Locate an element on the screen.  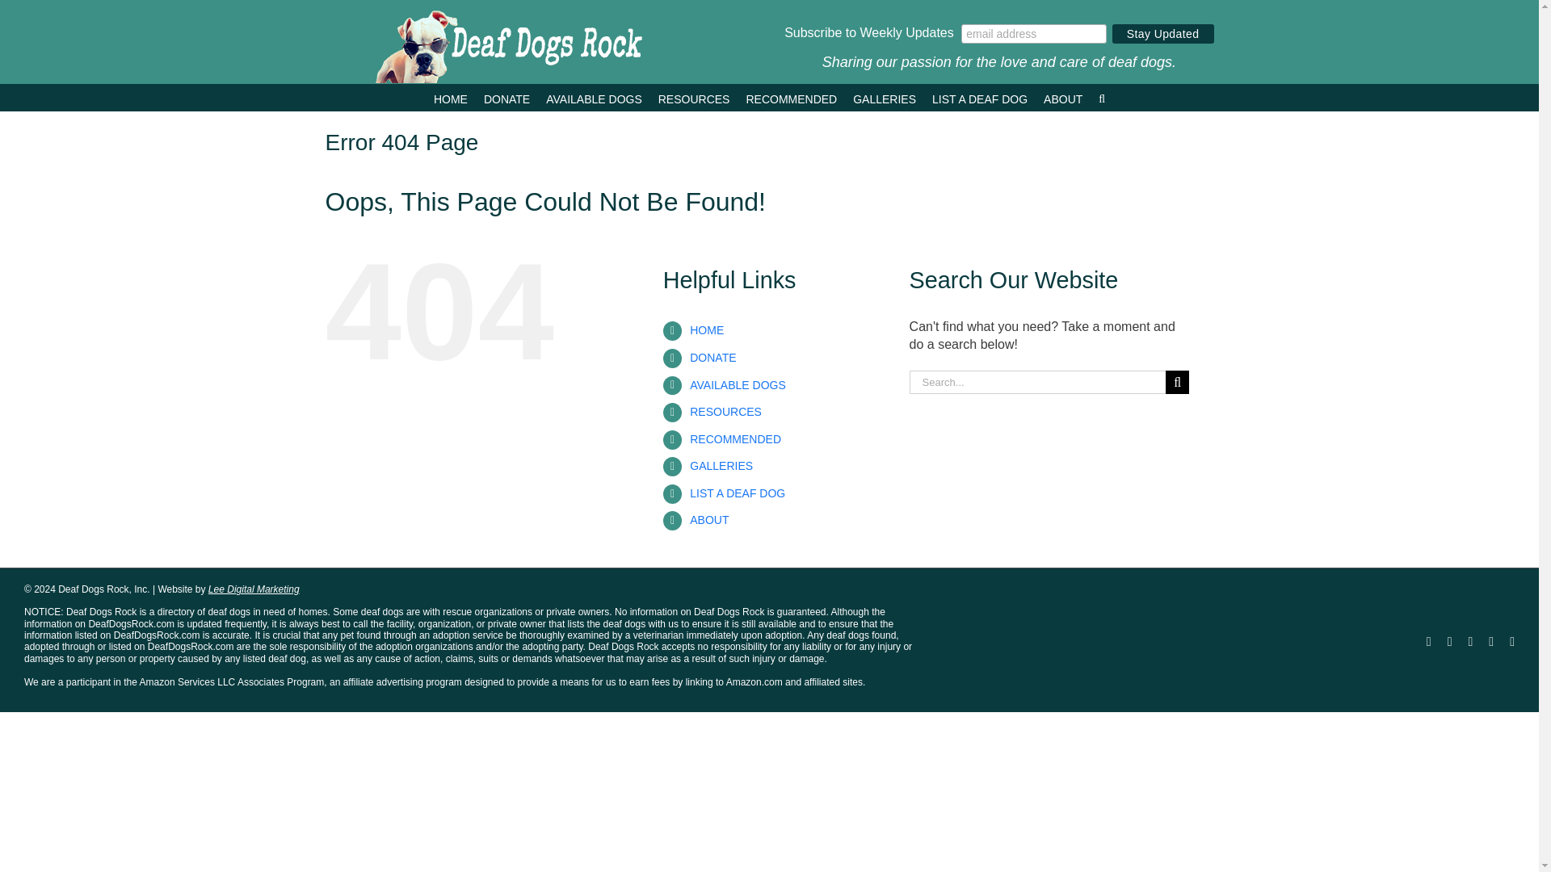
website design by Lee Digital Marketing is located at coordinates (228, 589).